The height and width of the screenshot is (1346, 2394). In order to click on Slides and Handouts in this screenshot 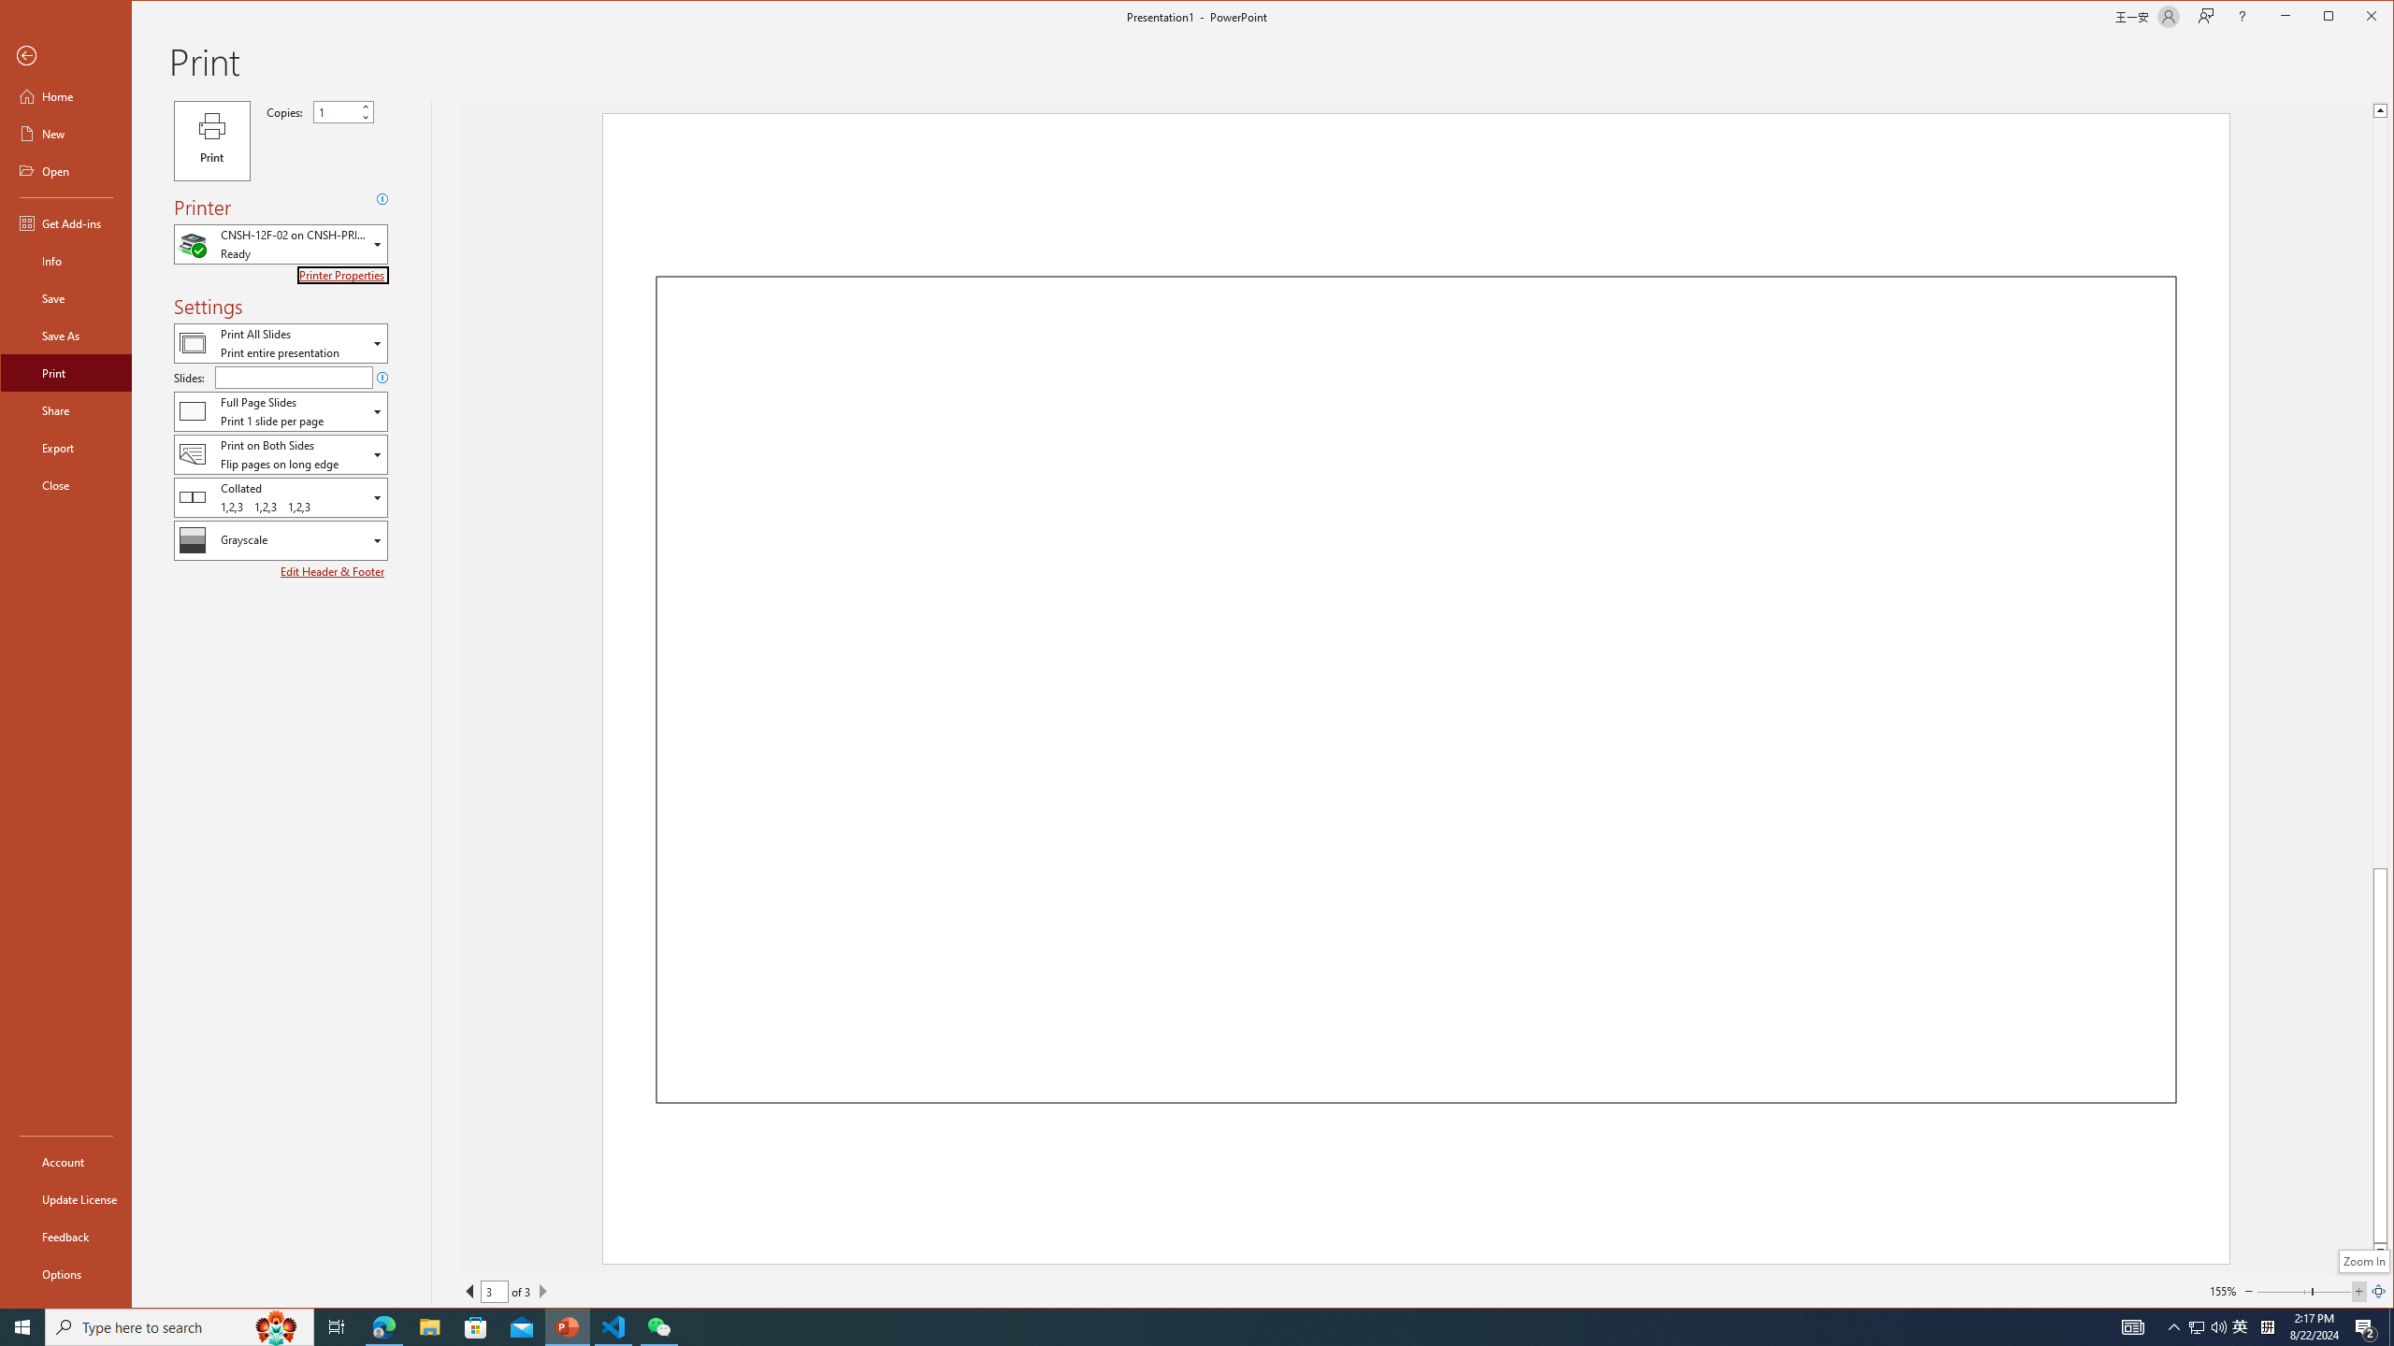, I will do `click(281, 411)`.